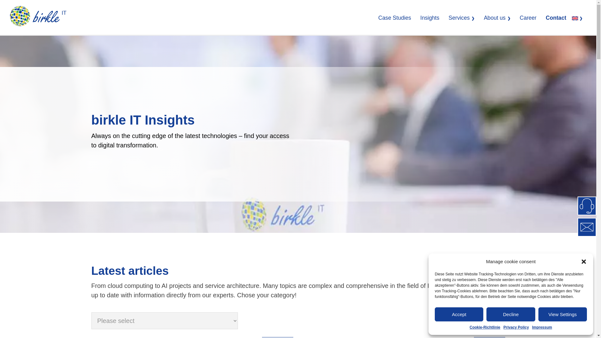  What do you see at coordinates (528, 18) in the screenshot?
I see `Career` at bounding box center [528, 18].